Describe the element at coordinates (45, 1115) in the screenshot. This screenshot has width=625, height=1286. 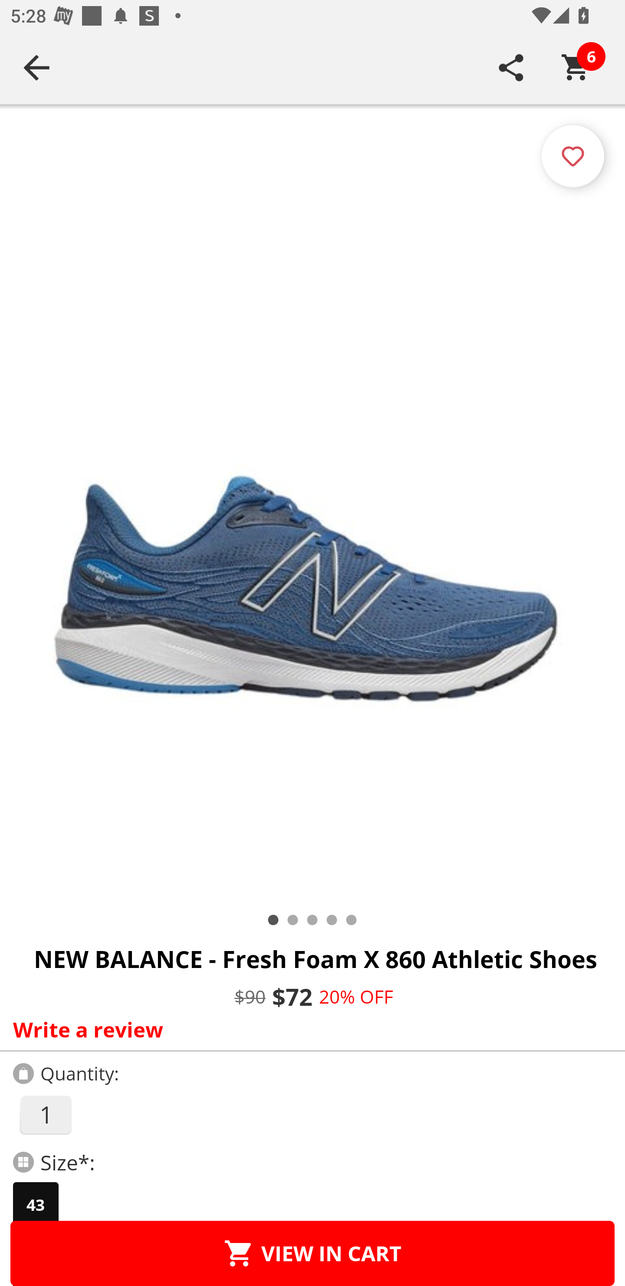
I see `1` at that location.